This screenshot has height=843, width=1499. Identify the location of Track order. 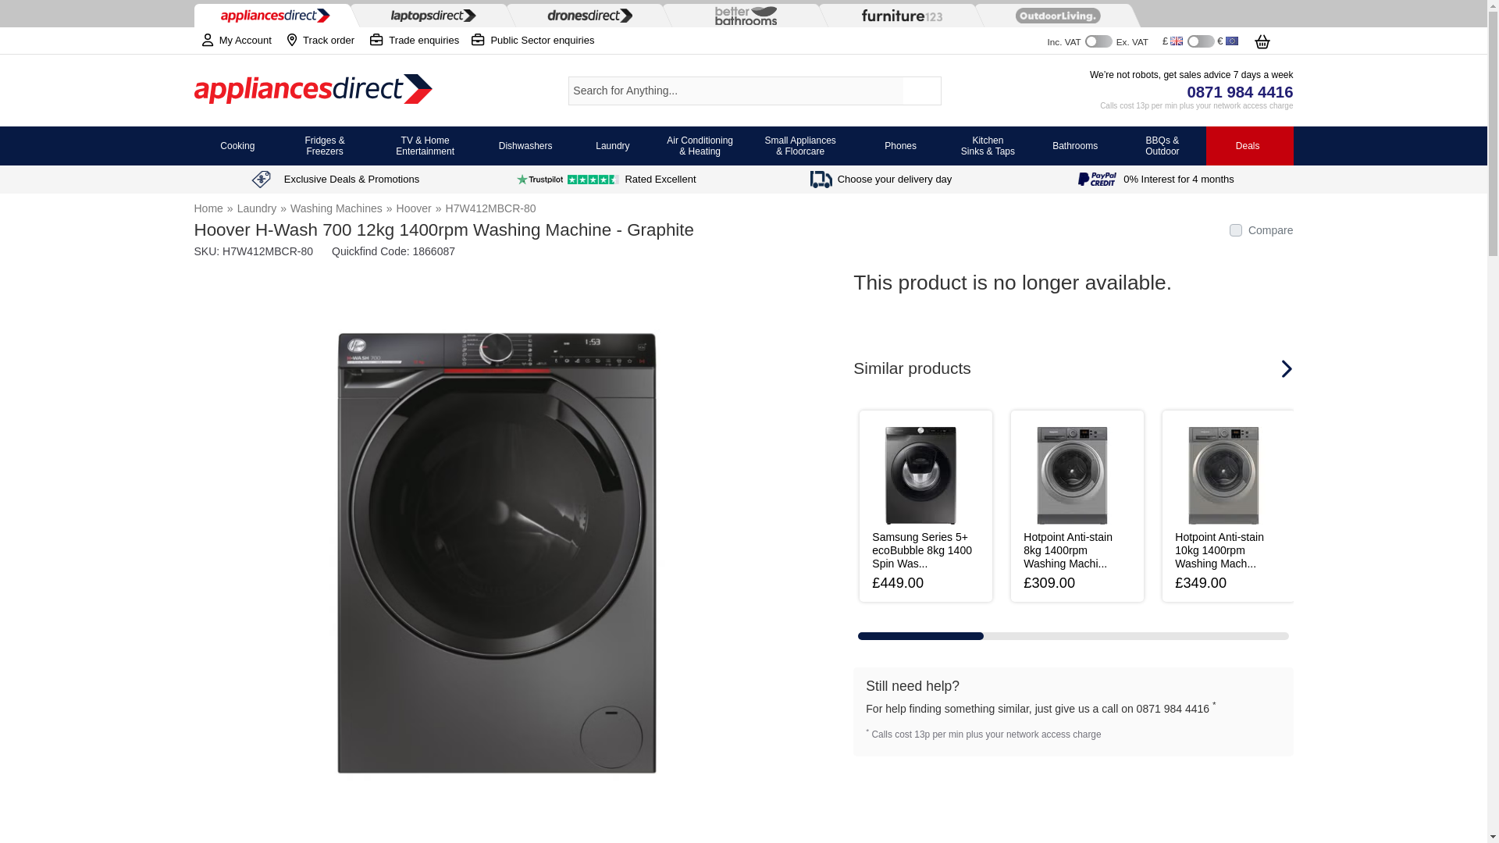
(320, 41).